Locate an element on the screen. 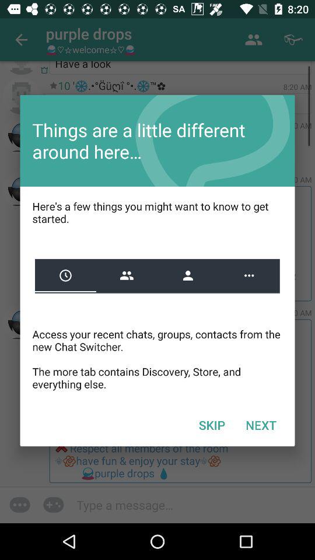 This screenshot has width=315, height=560. turn on the icon next to the next is located at coordinates (212, 425).